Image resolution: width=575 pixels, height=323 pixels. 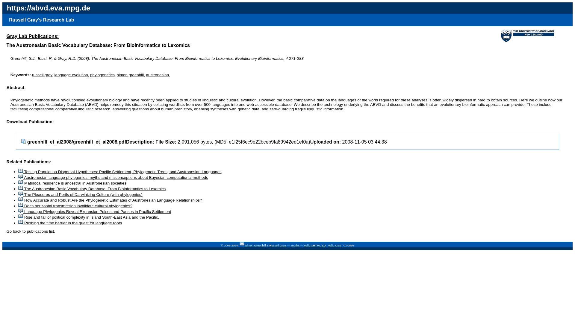 I want to click on Uploaded on: 2008-11-05 03:44:38, so click(x=349, y=142).